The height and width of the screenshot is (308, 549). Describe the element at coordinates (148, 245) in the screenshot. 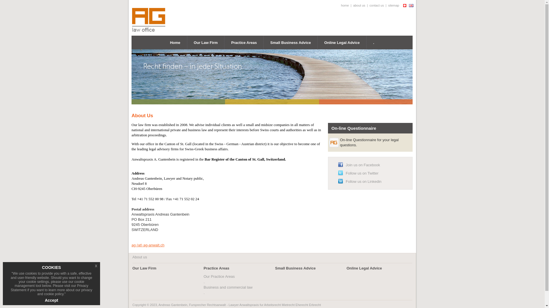

I see `ag (at) ag-anwalt.ch` at that location.